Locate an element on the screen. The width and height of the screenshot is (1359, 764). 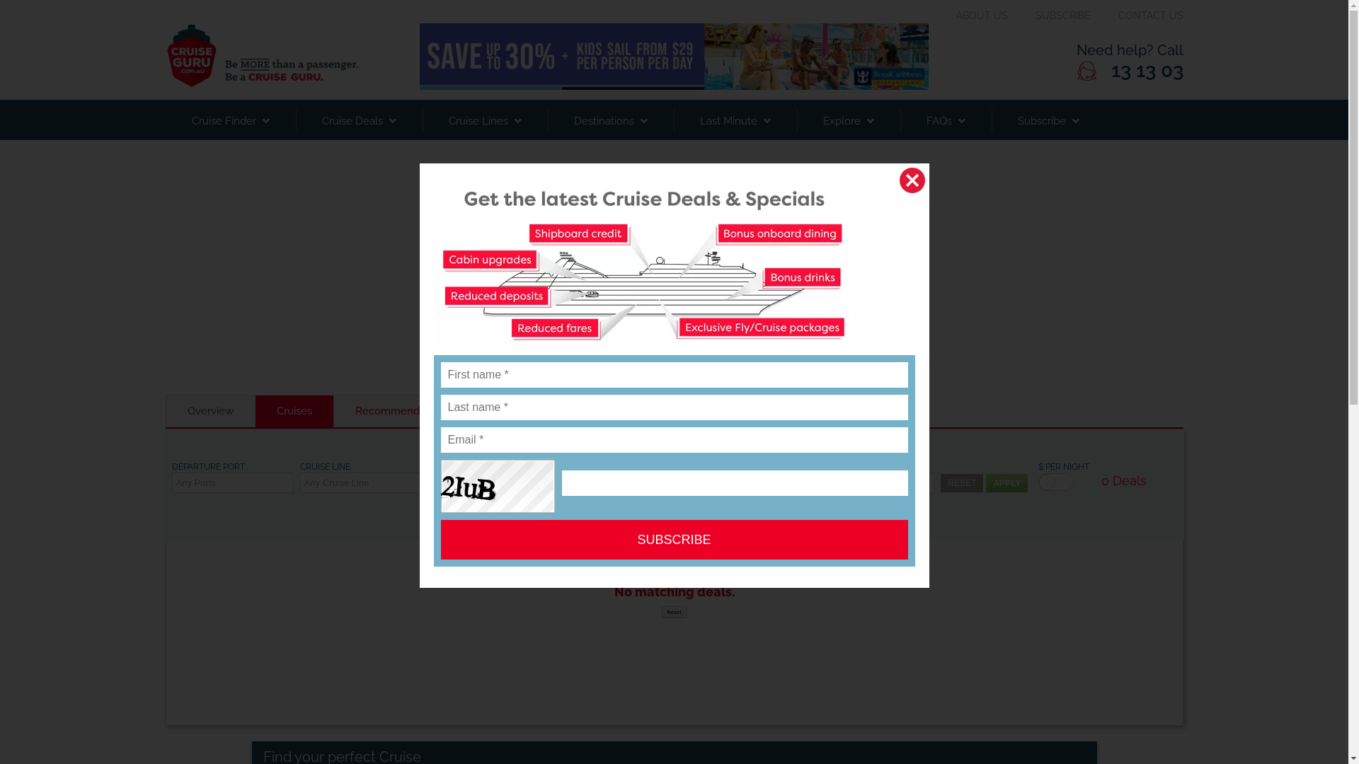
Cruise Finder is located at coordinates (231, 120).